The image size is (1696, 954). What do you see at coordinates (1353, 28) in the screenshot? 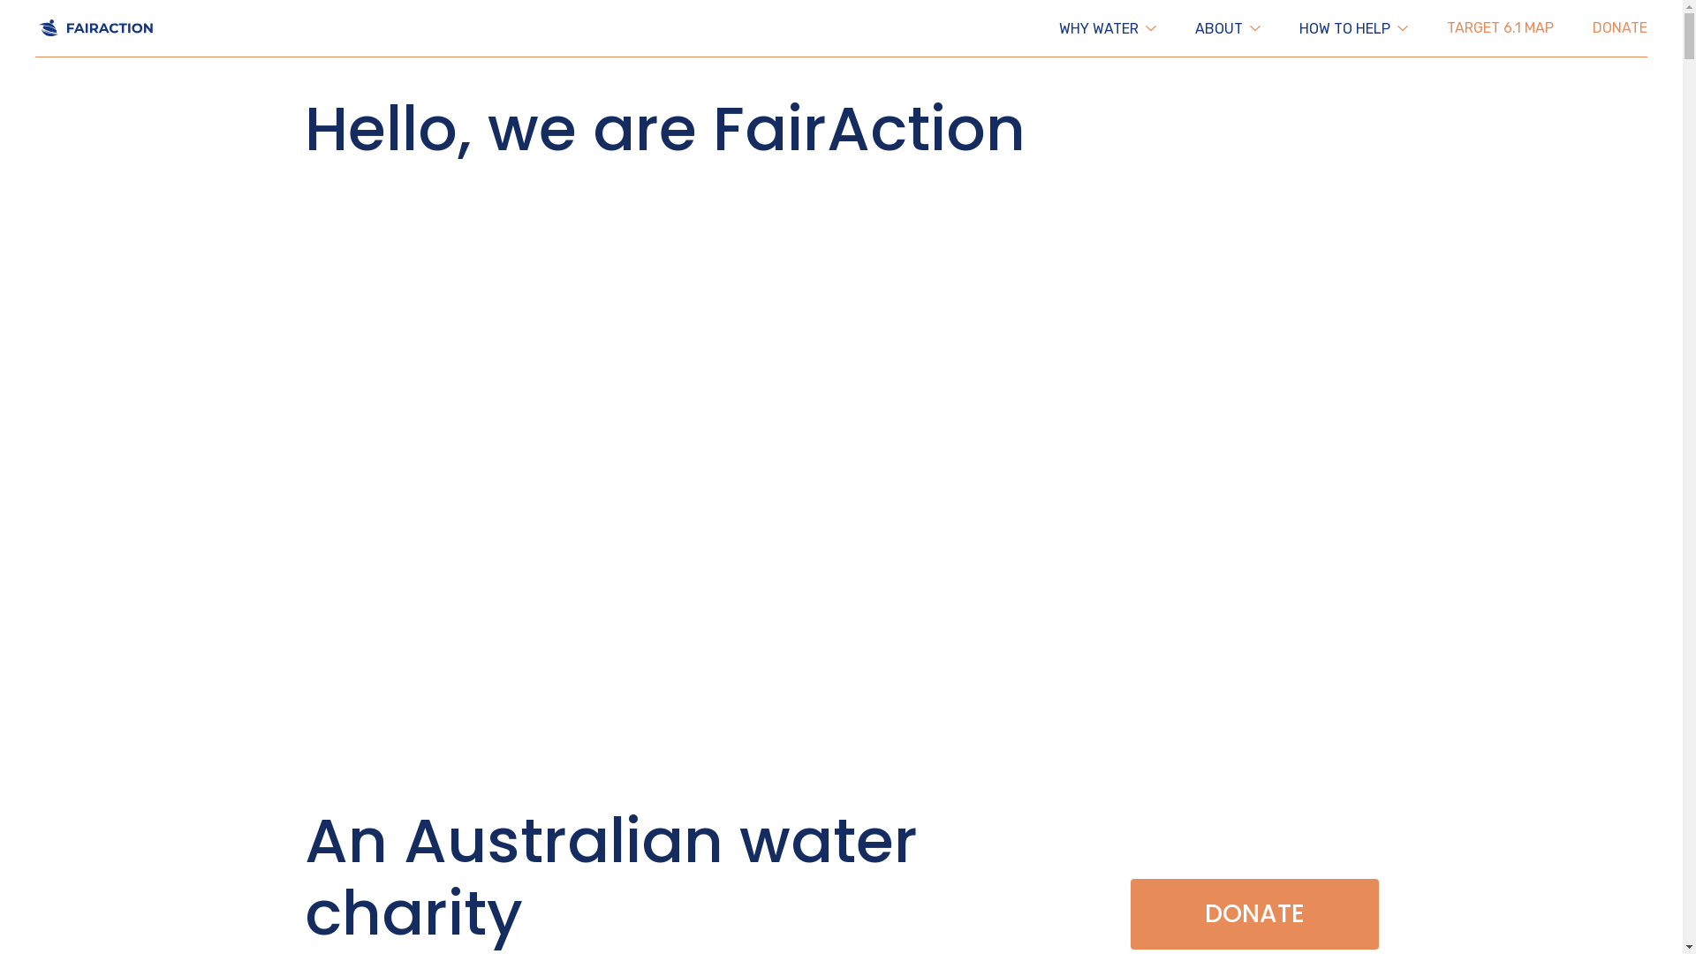
I see `HOW TO HELP` at bounding box center [1353, 28].